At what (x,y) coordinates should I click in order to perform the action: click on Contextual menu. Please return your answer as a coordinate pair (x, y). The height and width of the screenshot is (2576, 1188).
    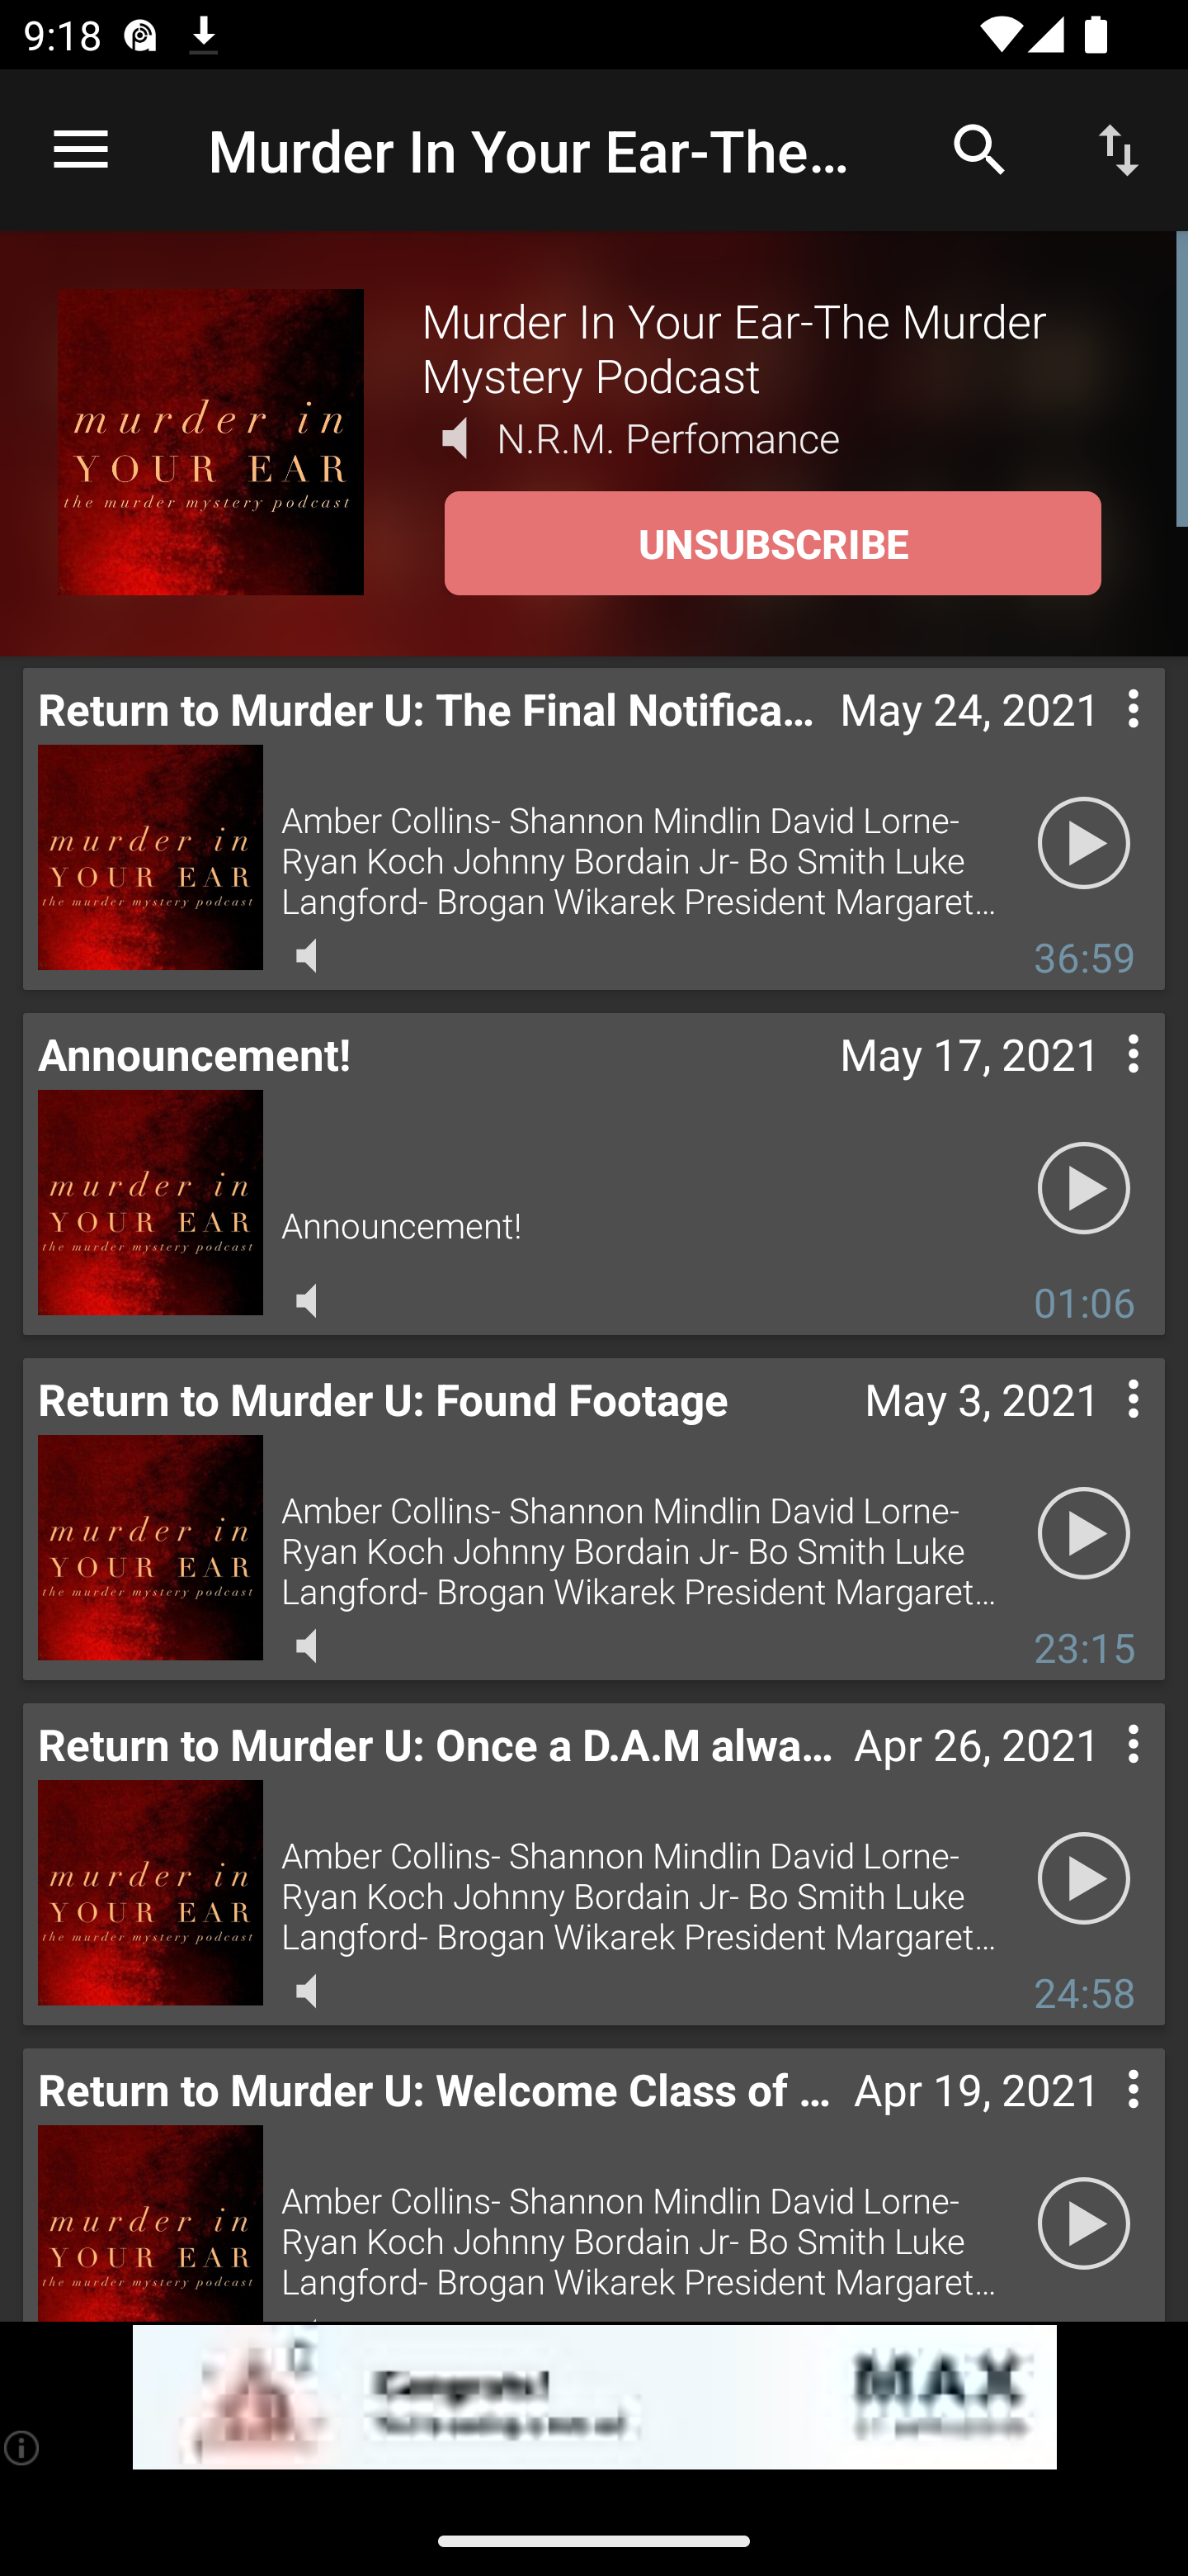
    Looking at the image, I should click on (1097, 1775).